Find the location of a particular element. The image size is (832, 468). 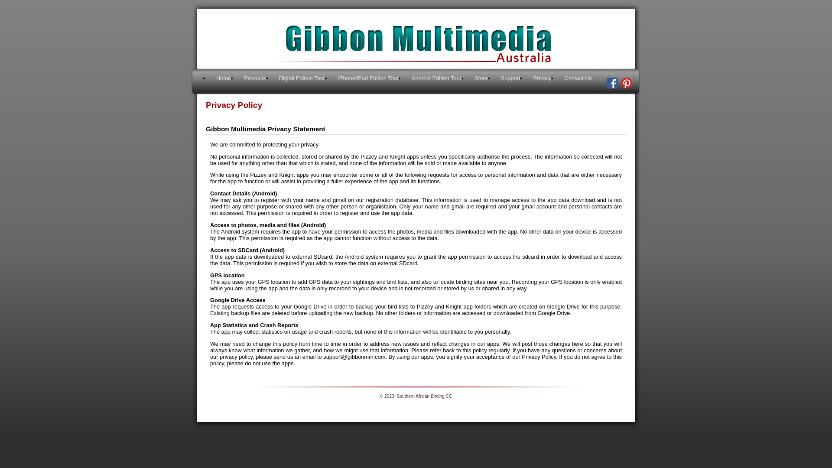

Products is located at coordinates (255, 78).